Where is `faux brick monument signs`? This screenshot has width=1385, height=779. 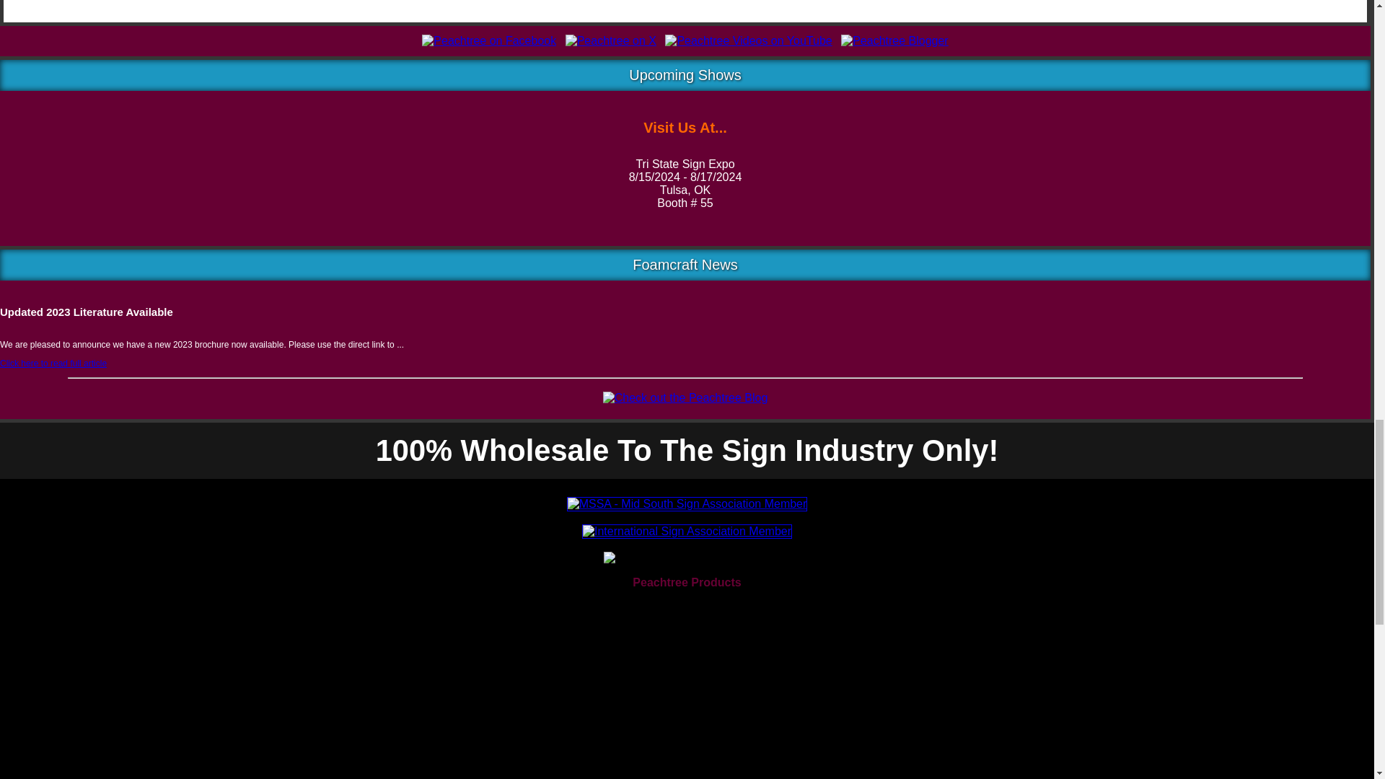 faux brick monument signs is located at coordinates (94, 713).